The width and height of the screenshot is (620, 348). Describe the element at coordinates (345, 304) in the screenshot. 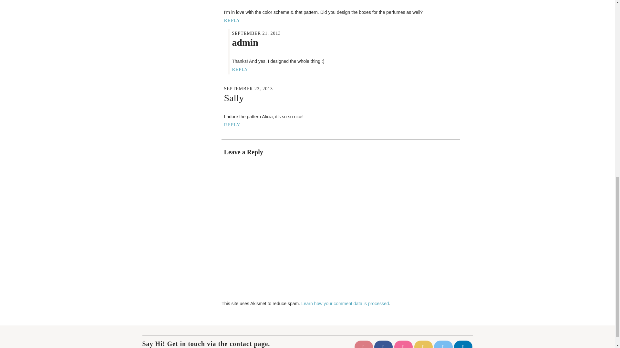

I see `Learn how your comment data is processed` at that location.